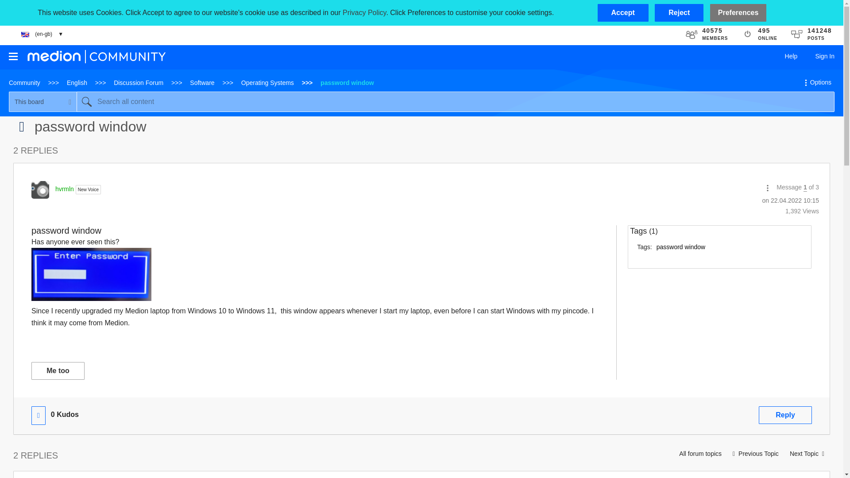  What do you see at coordinates (13, 56) in the screenshot?
I see `Browse` at bounding box center [13, 56].